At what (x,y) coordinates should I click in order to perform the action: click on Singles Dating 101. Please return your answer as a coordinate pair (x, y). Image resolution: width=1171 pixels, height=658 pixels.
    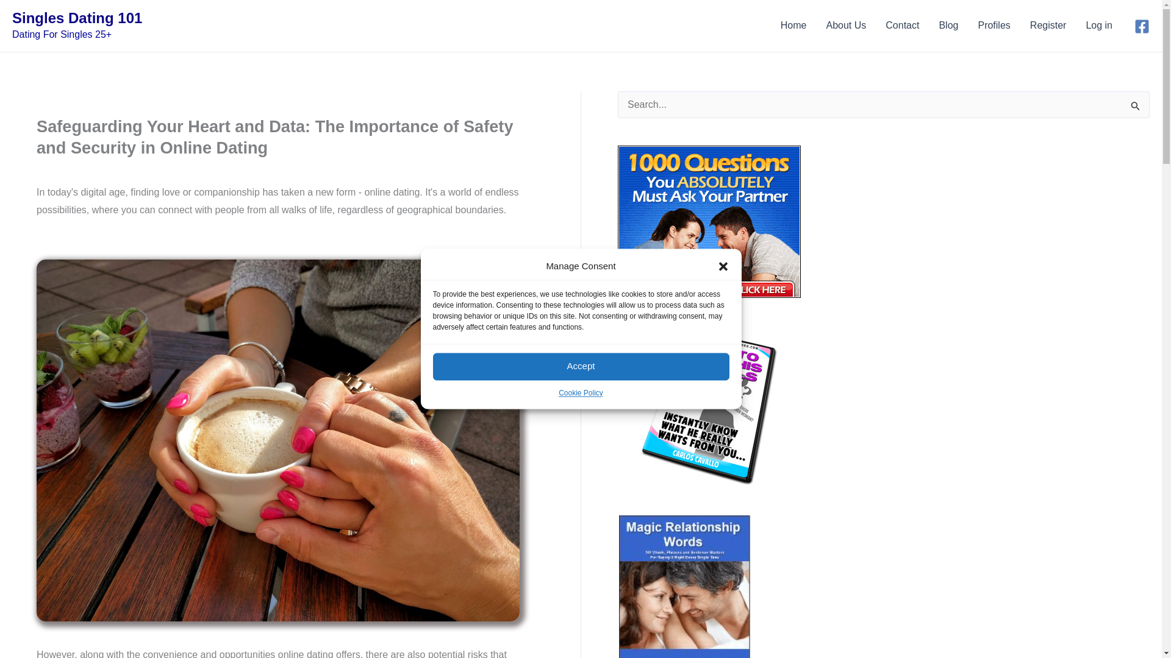
    Looking at the image, I should click on (77, 18).